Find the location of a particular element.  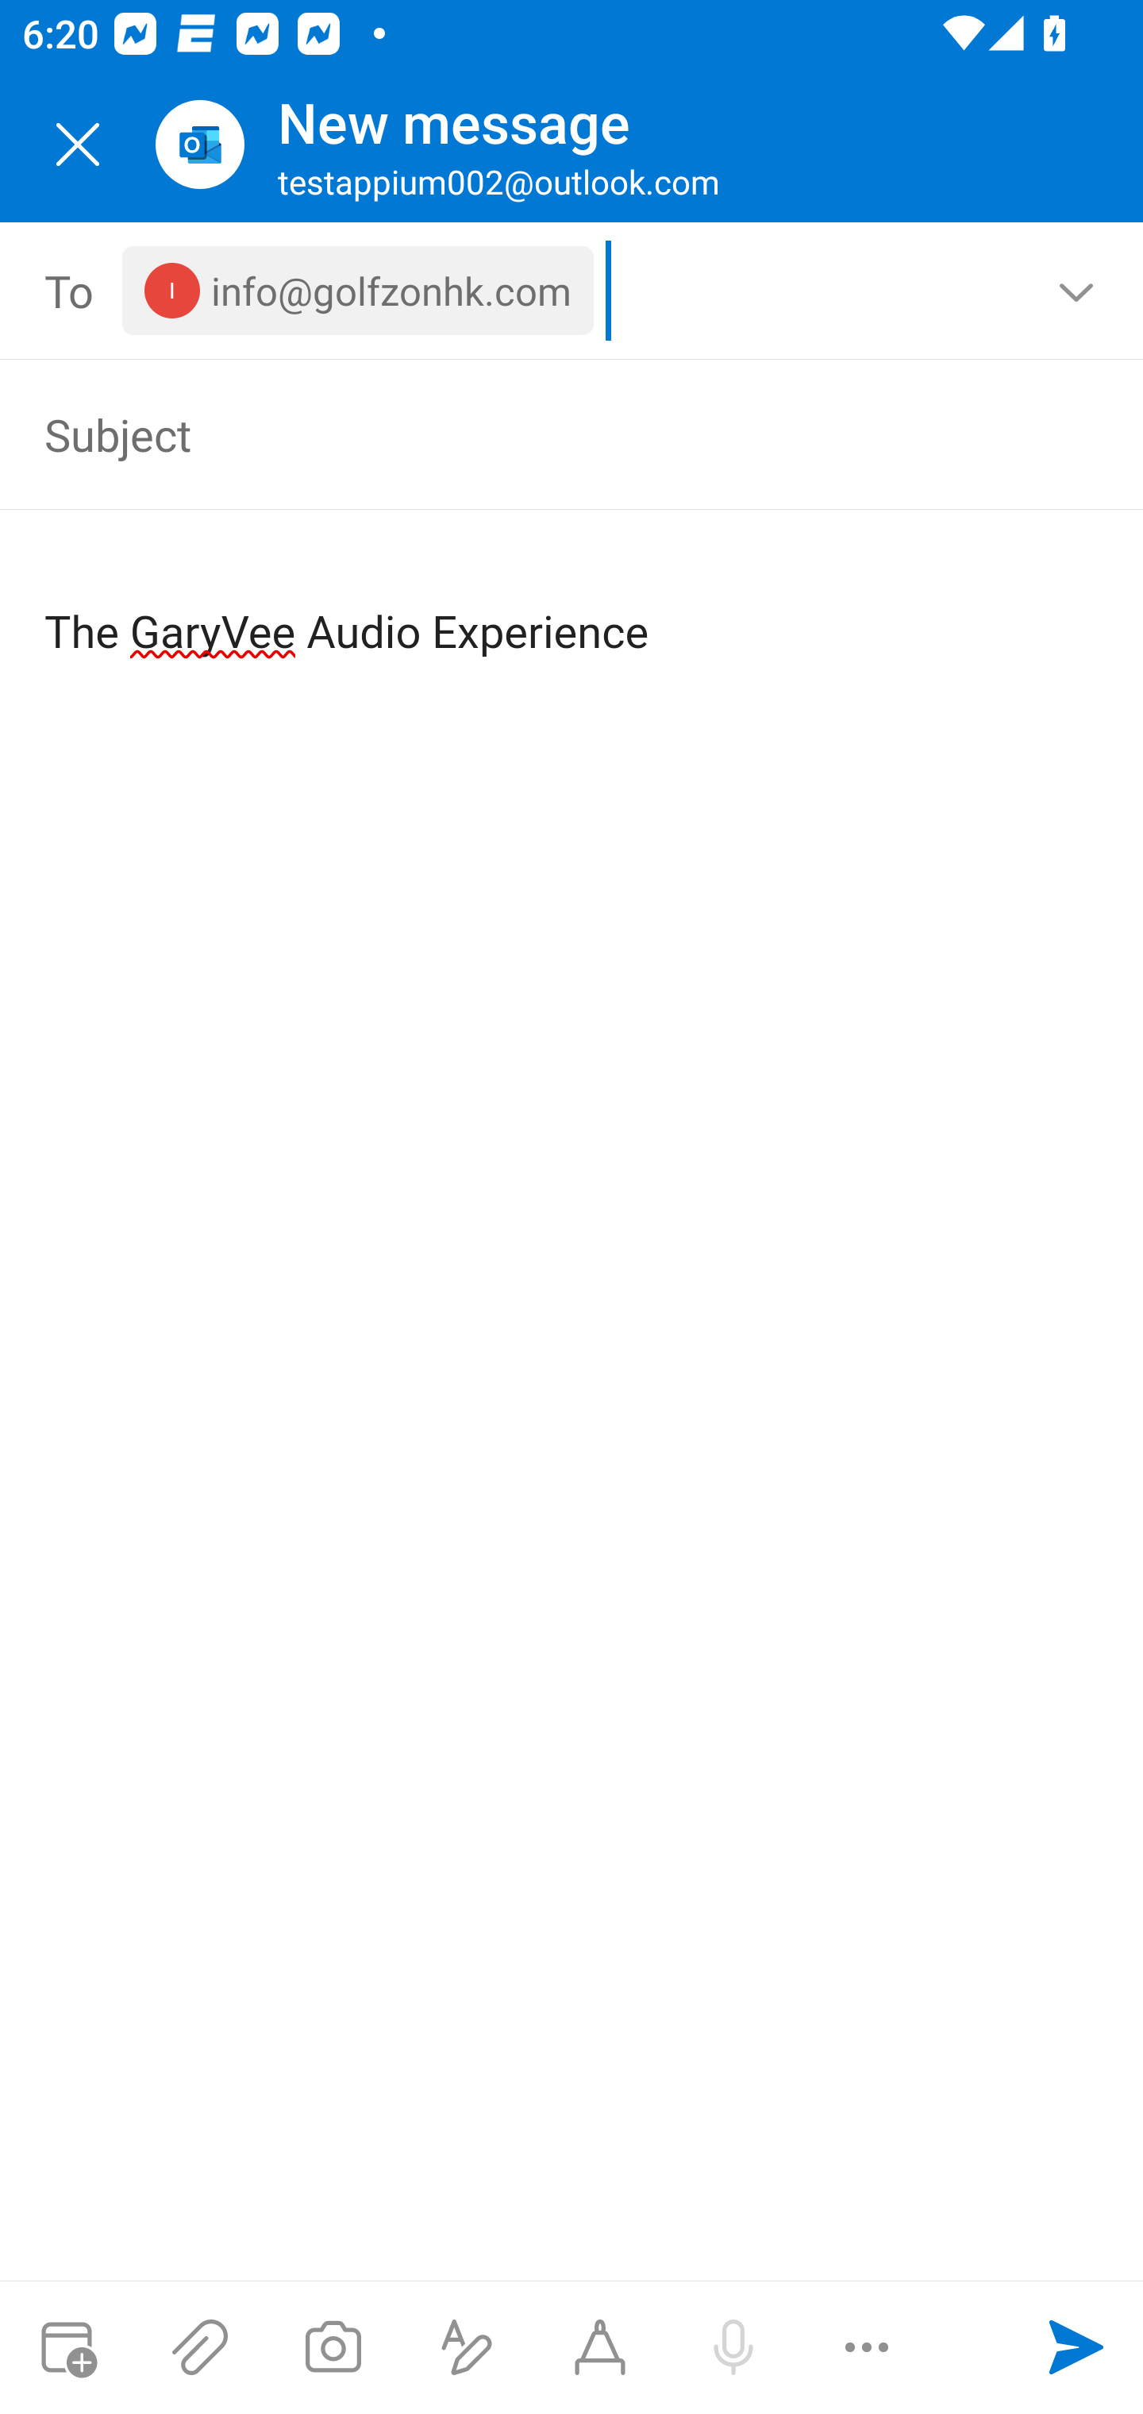

Send is located at coordinates (1076, 2347).